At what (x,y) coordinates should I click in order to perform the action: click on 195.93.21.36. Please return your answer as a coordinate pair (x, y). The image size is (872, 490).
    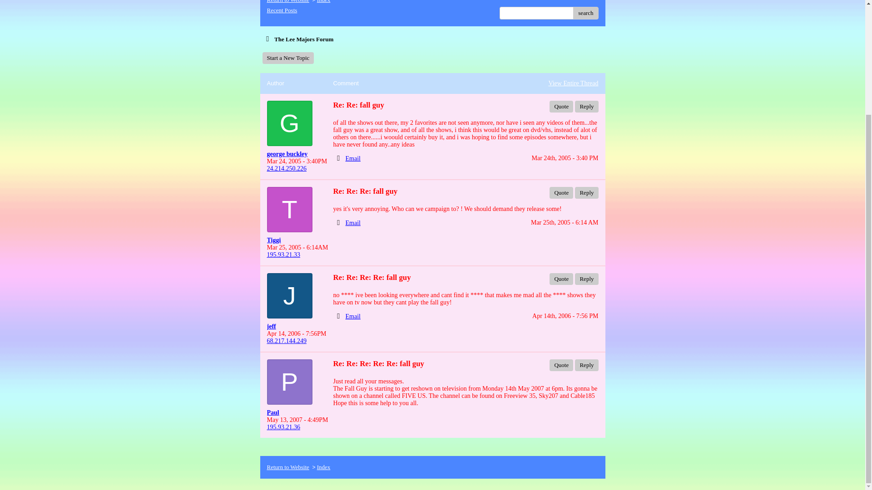
    Looking at the image, I should click on (283, 427).